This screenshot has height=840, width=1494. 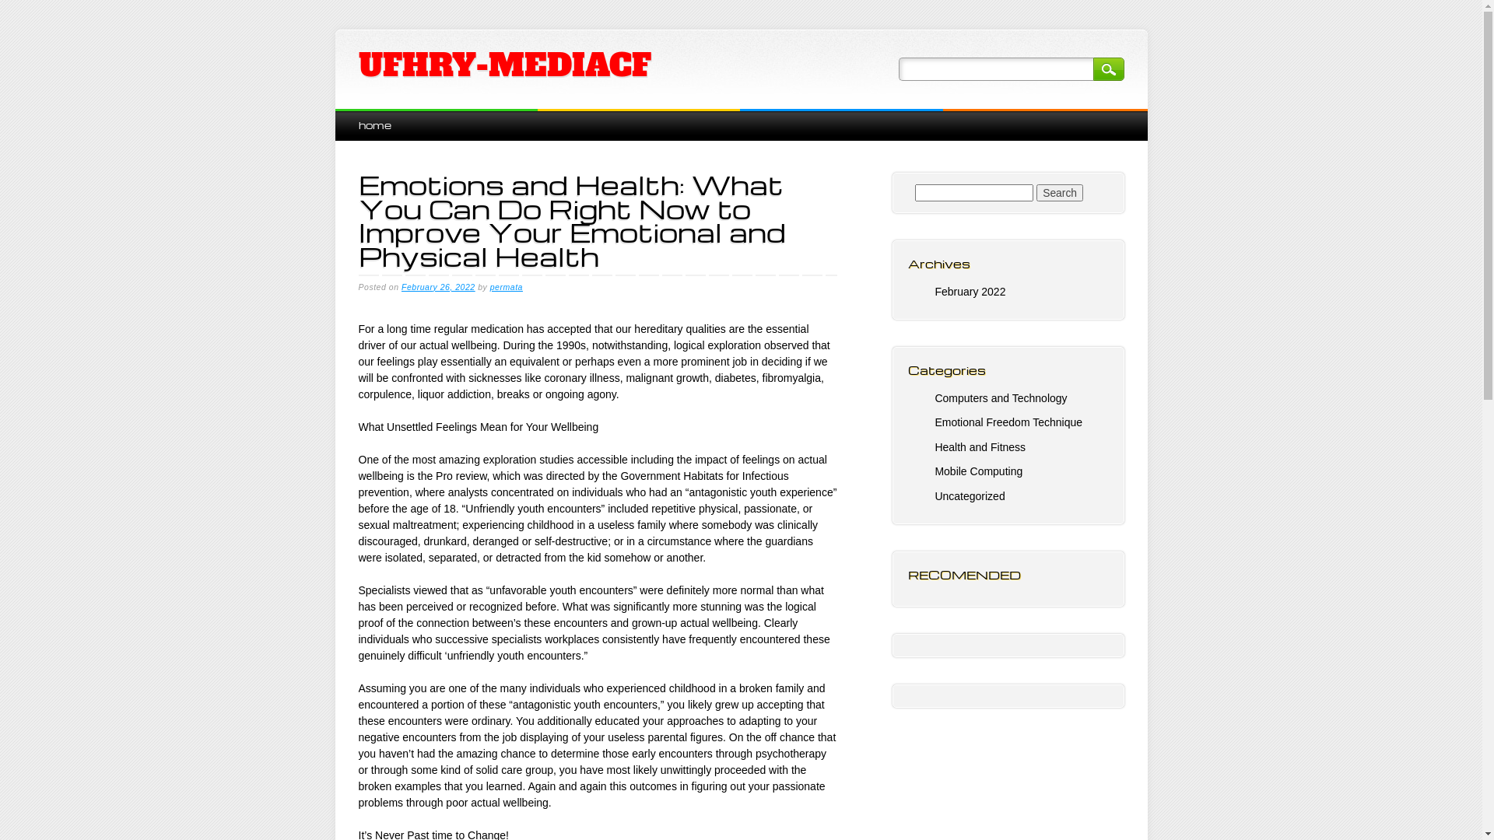 What do you see at coordinates (1008, 422) in the screenshot?
I see `Emotional Freedom Technique` at bounding box center [1008, 422].